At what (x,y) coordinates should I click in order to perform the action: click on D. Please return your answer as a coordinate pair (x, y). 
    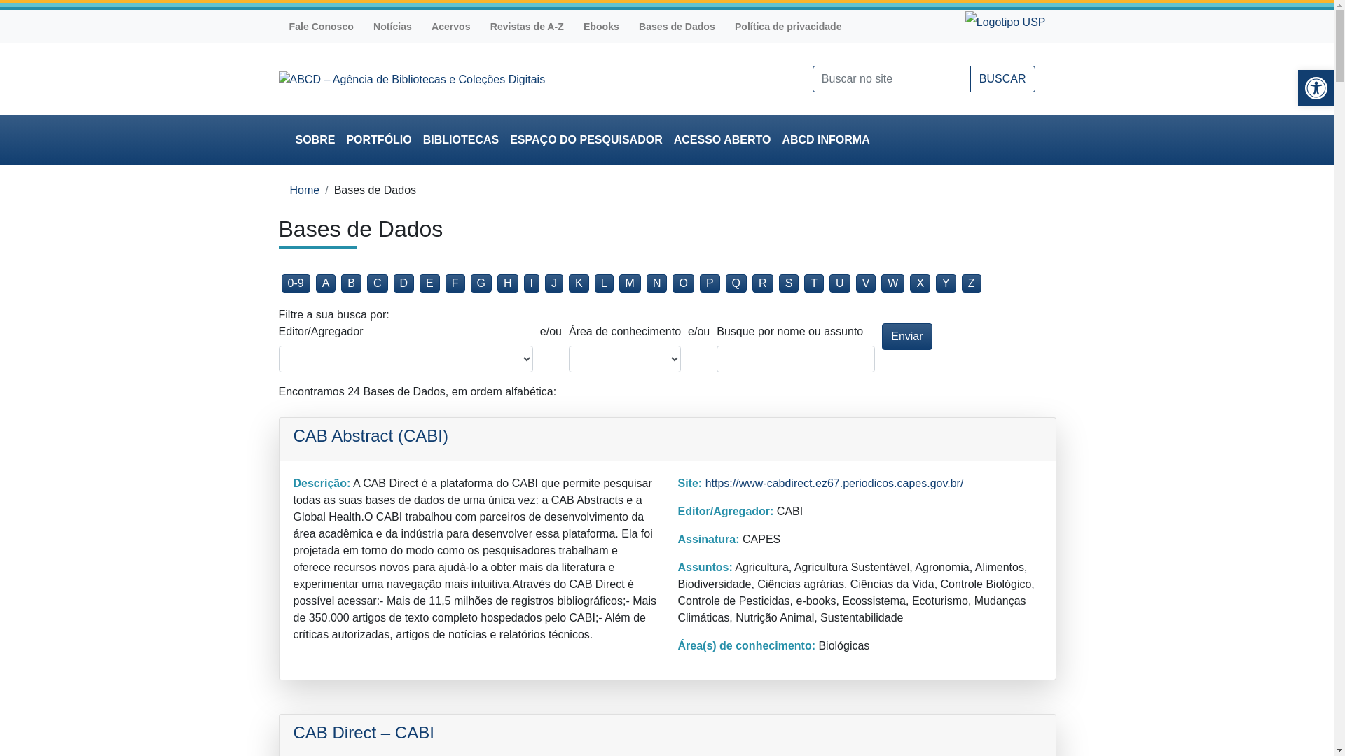
    Looking at the image, I should click on (404, 283).